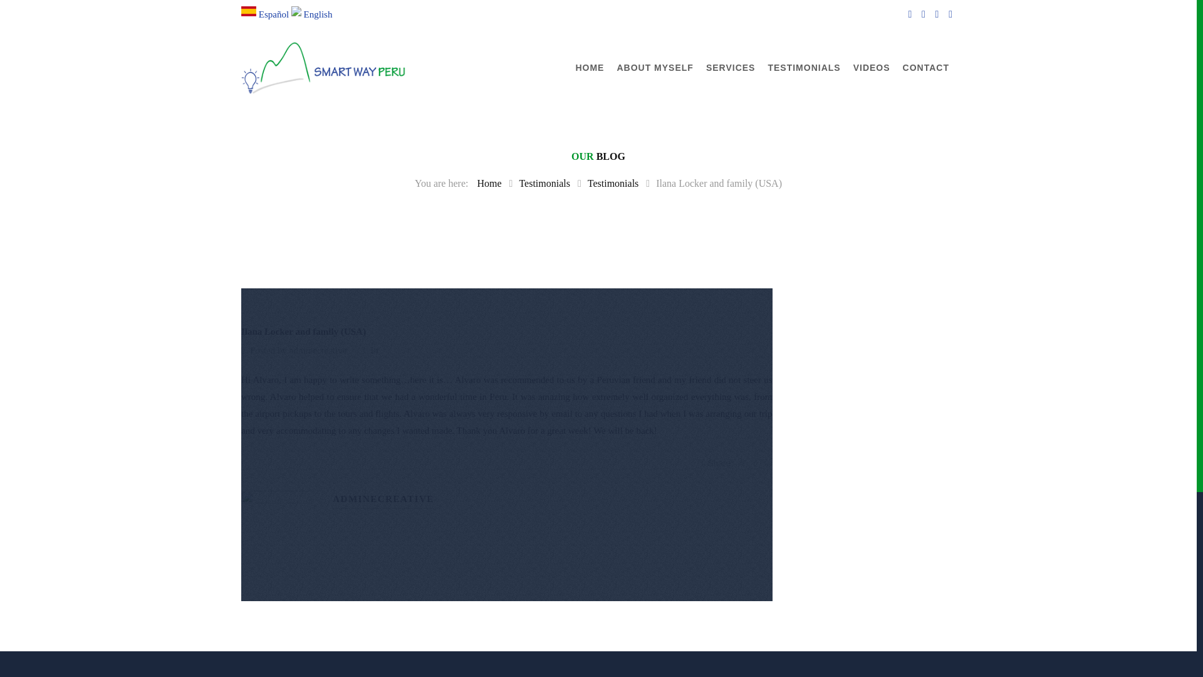 The width and height of the screenshot is (1203, 677). Describe the element at coordinates (489, 183) in the screenshot. I see `Home` at that location.